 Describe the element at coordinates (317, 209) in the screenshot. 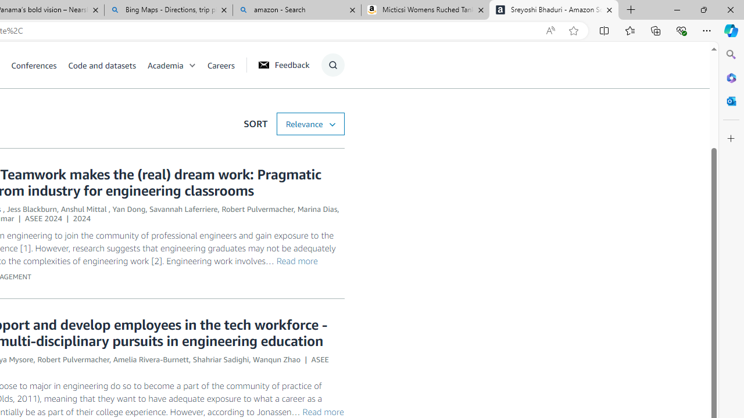

I see `Marina Dias` at that location.